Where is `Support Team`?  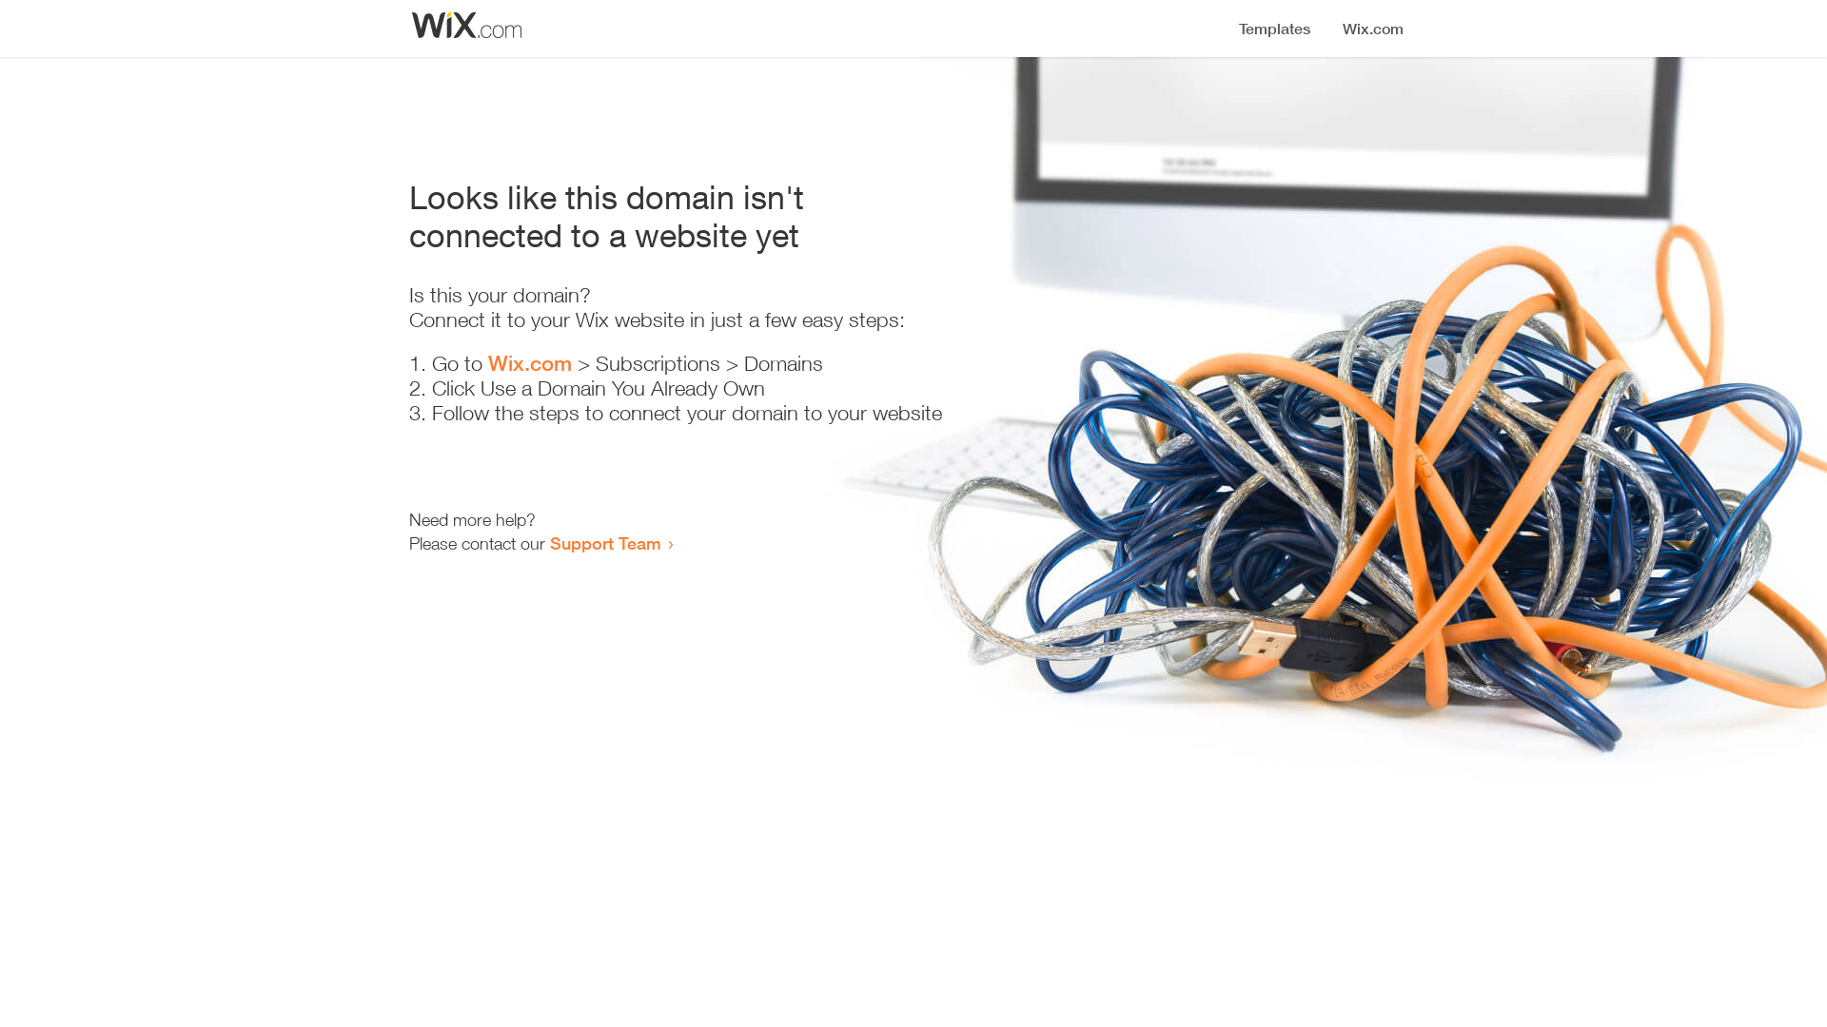
Support Team is located at coordinates (605, 543).